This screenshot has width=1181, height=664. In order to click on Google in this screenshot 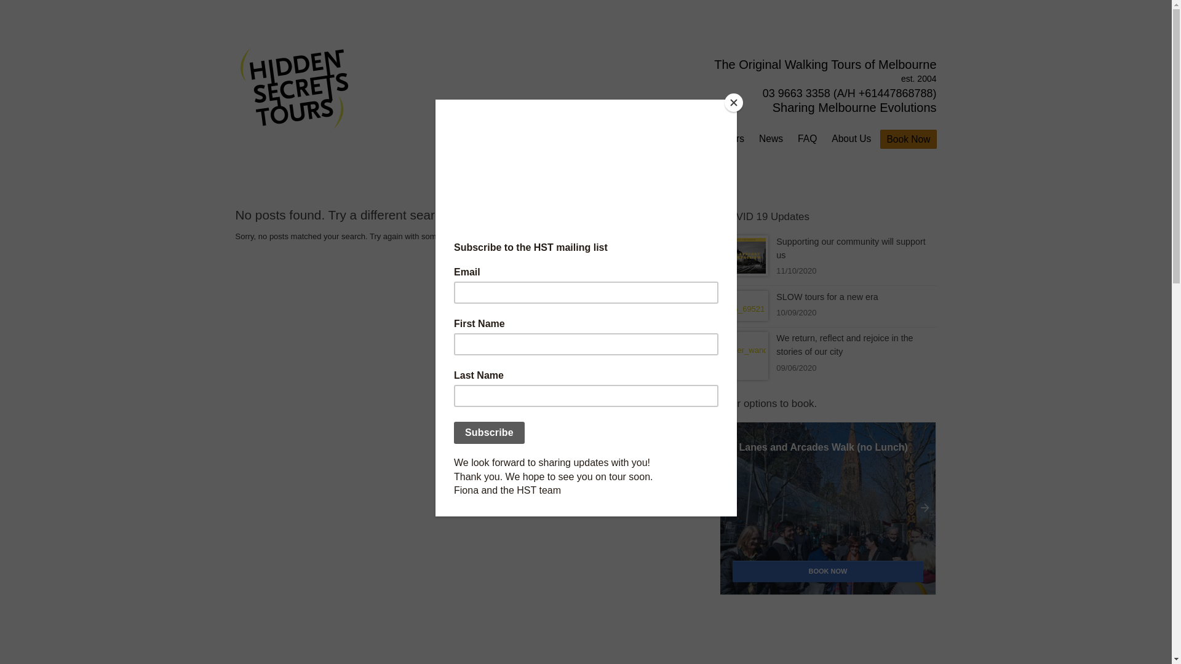, I will do `click(828, 49)`.